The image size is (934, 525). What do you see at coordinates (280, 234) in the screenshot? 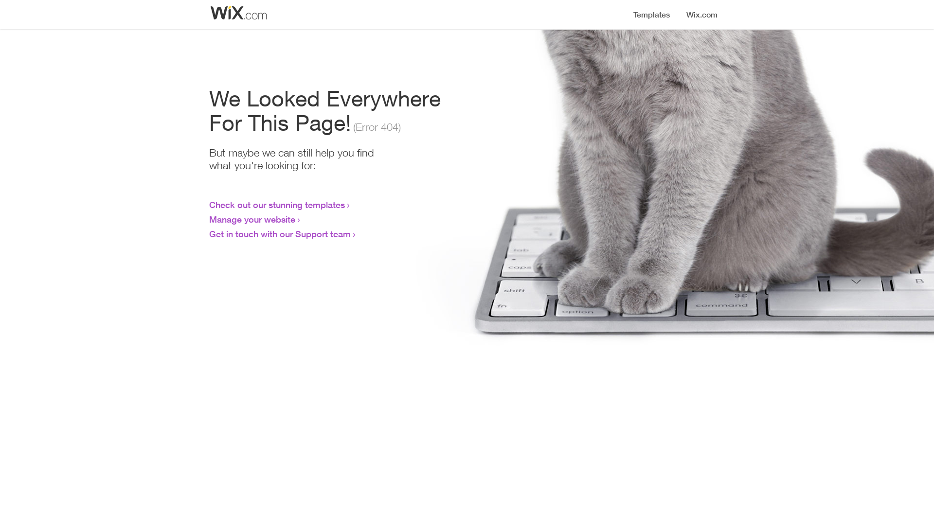
I see `Get in touch with our Support team` at bounding box center [280, 234].